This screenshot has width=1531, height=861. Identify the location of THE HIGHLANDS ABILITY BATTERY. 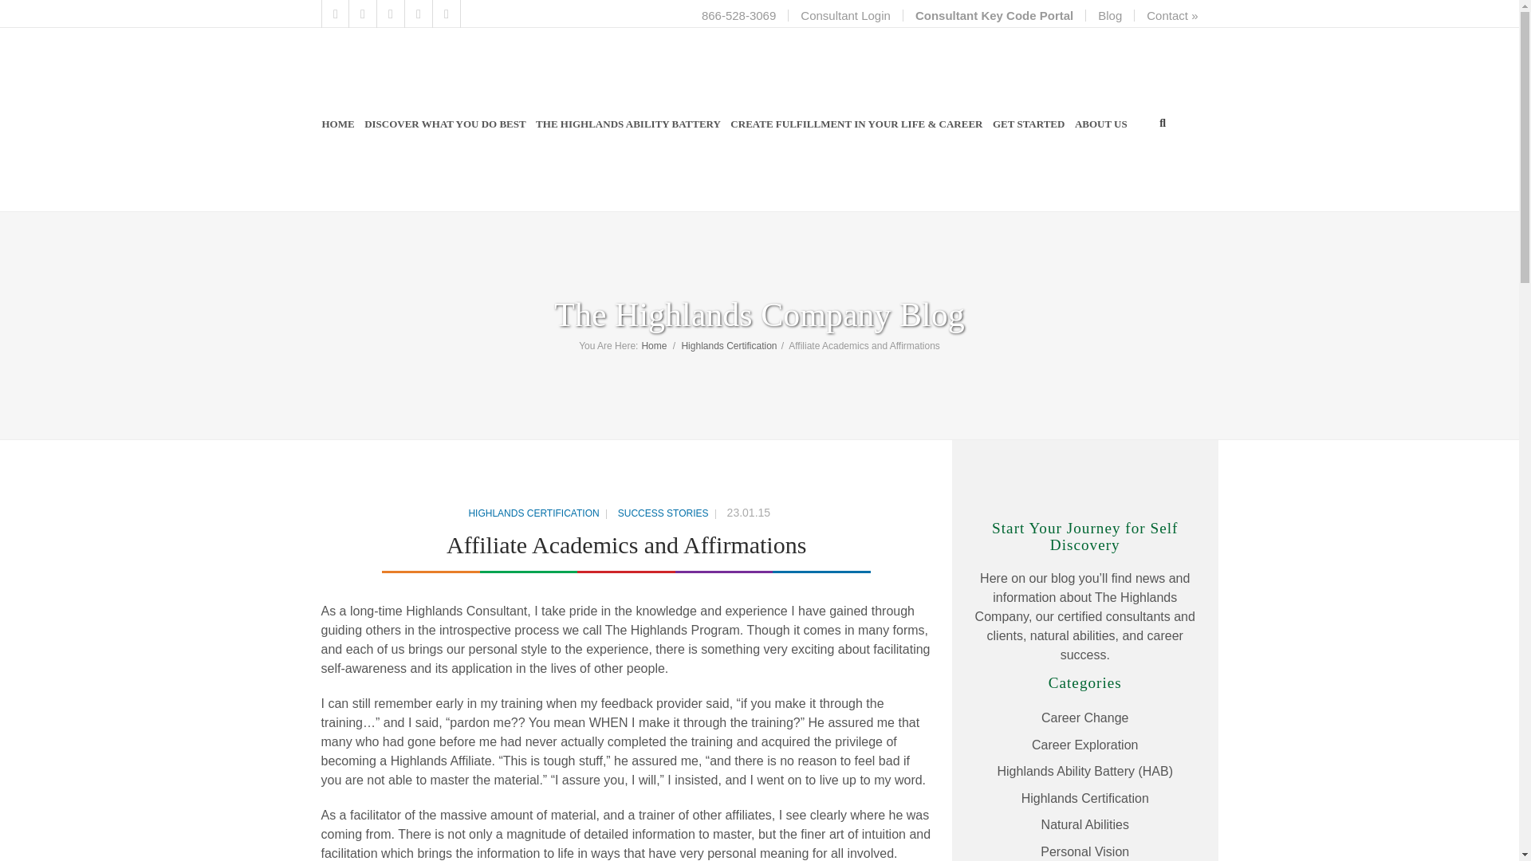
(628, 124).